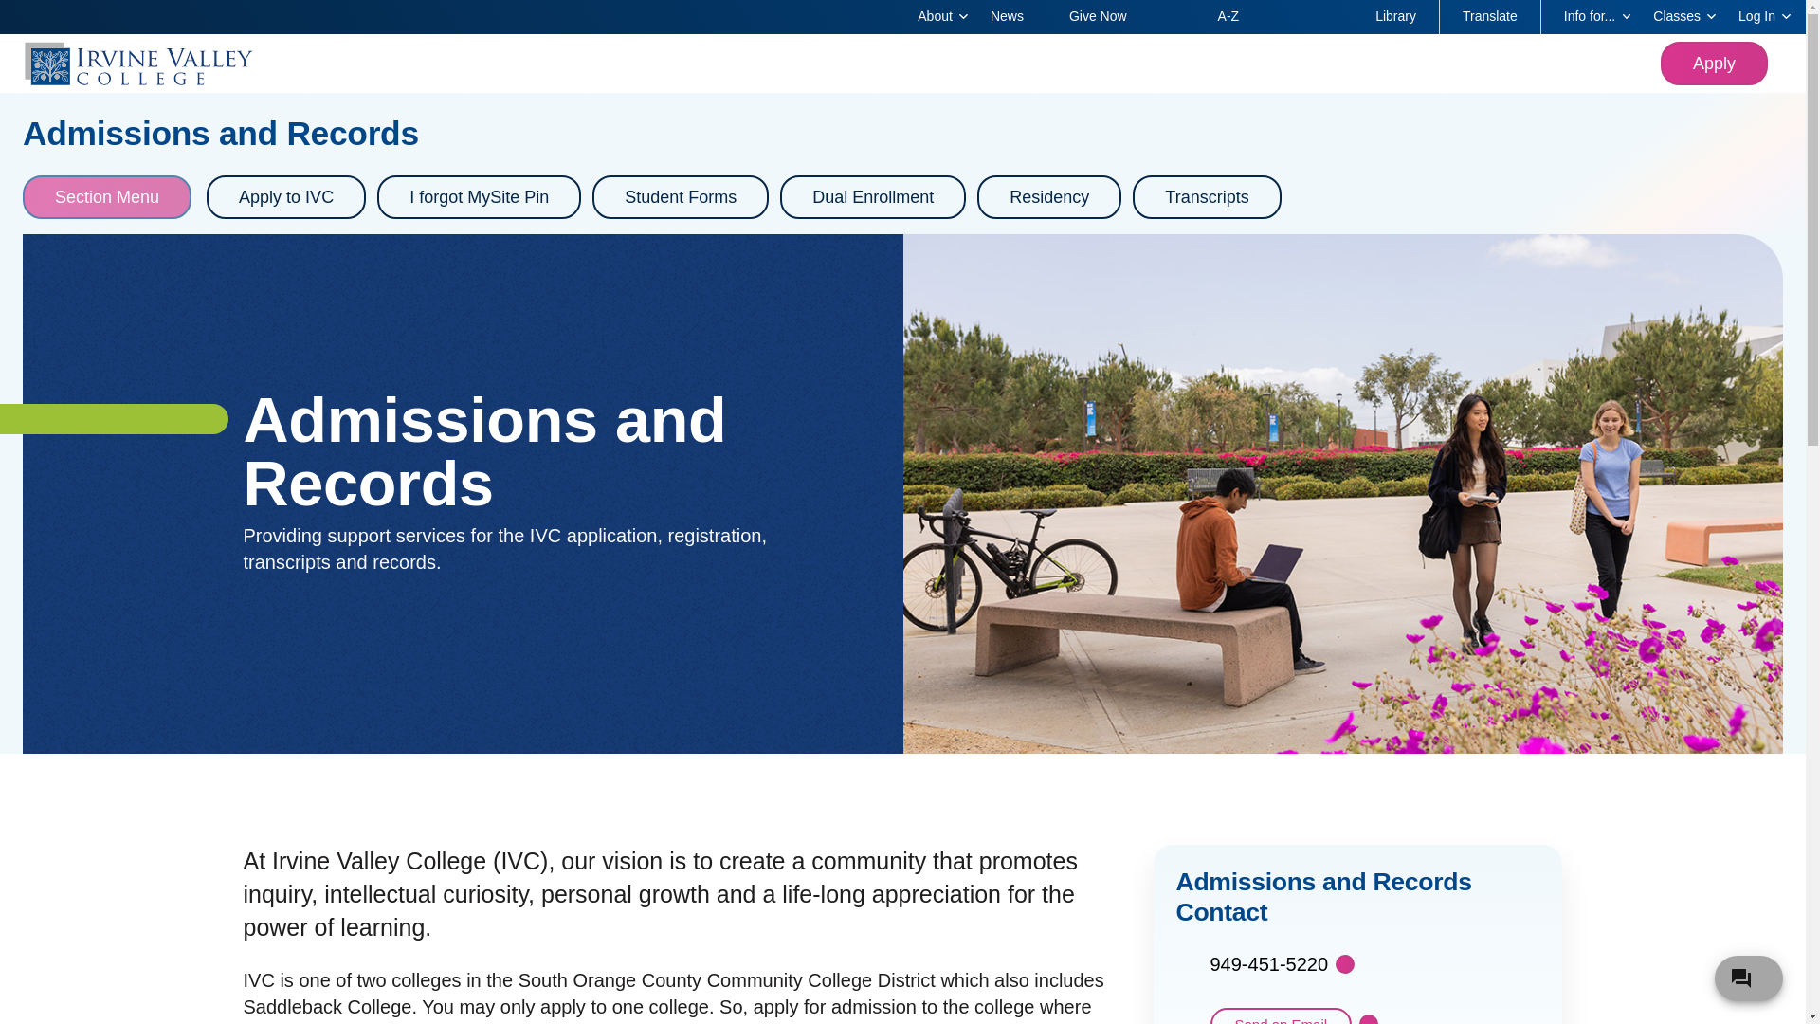 The width and height of the screenshot is (1820, 1024). I want to click on Directory, so click(1173, 8).